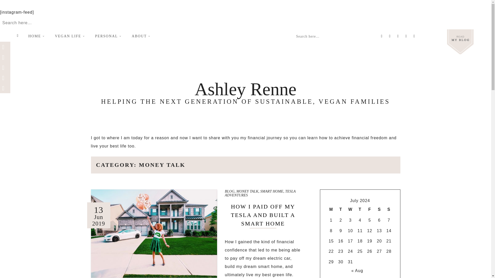 Image resolution: width=495 pixels, height=278 pixels. Describe the element at coordinates (390, 36) in the screenshot. I see `Twitter` at that location.